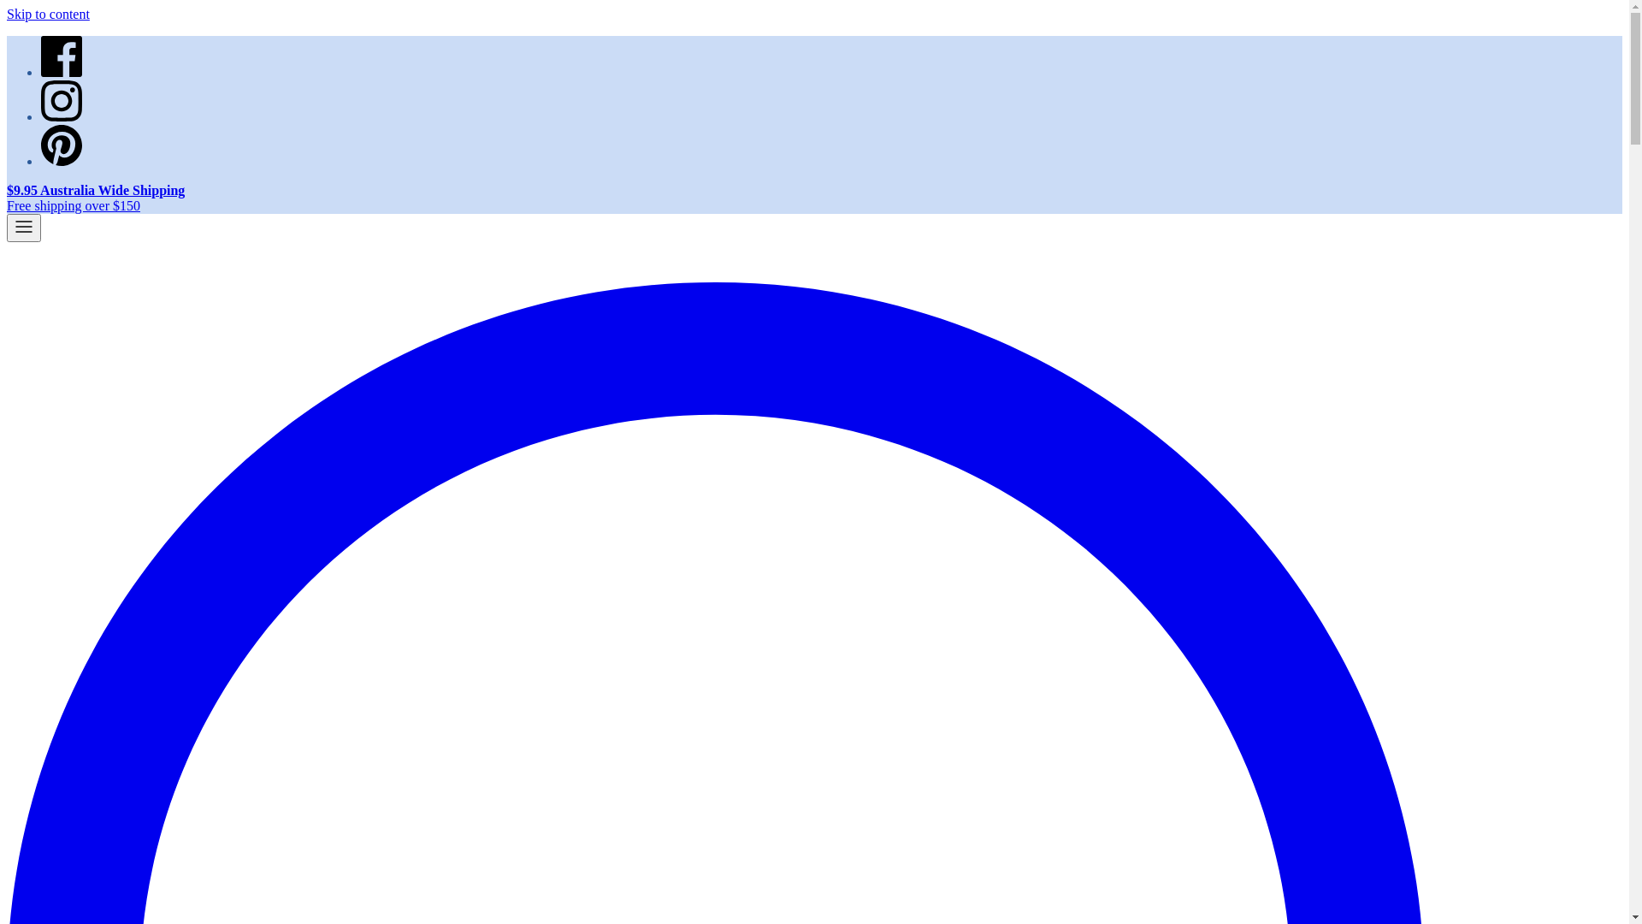 Image resolution: width=1642 pixels, height=924 pixels. What do you see at coordinates (62, 161) in the screenshot?
I see `Pinterest` at bounding box center [62, 161].